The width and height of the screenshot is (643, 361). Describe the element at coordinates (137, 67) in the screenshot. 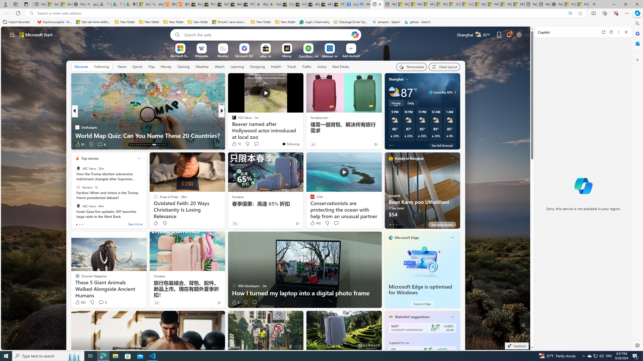

I see `Sports` at that location.